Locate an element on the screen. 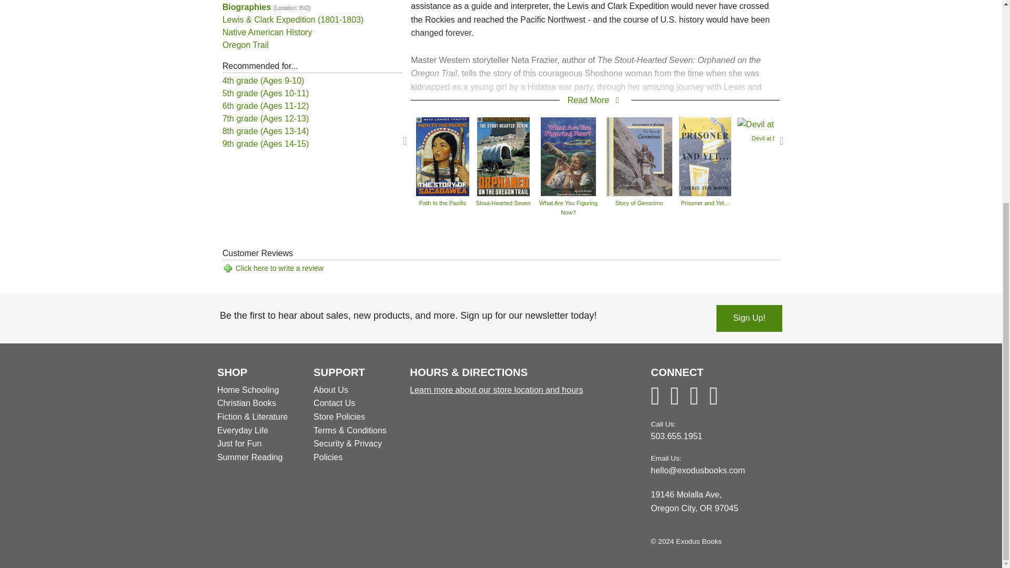 The height and width of the screenshot is (568, 1010). Devil at My Heels is located at coordinates (774, 124).